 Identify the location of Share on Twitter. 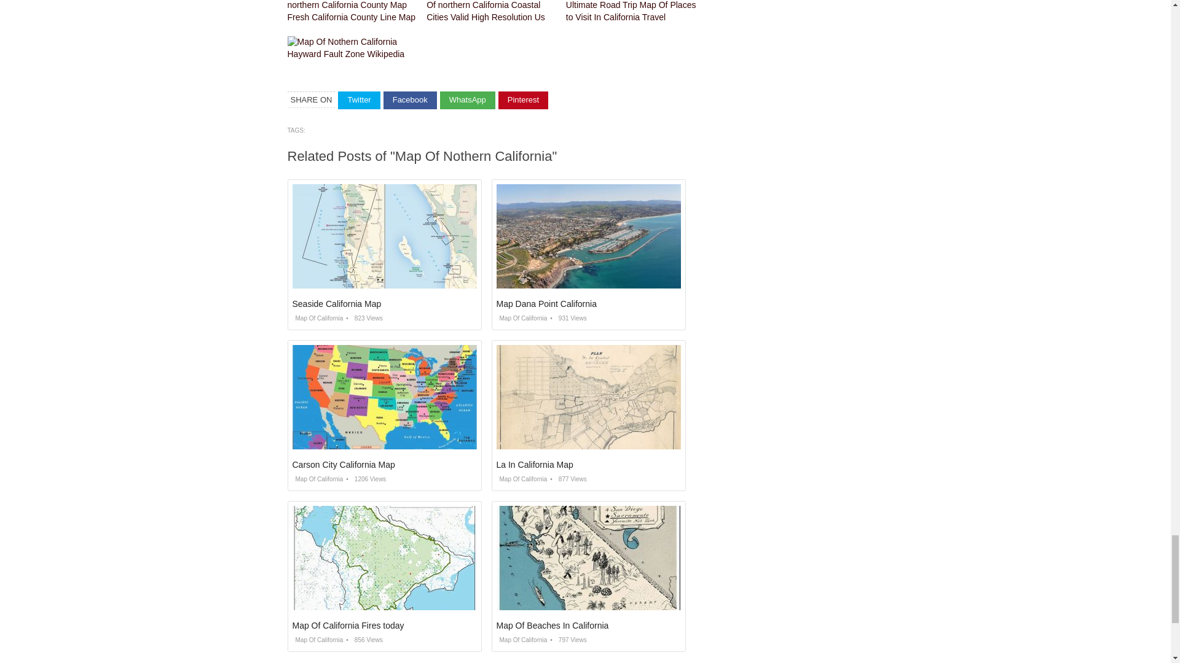
(359, 101).